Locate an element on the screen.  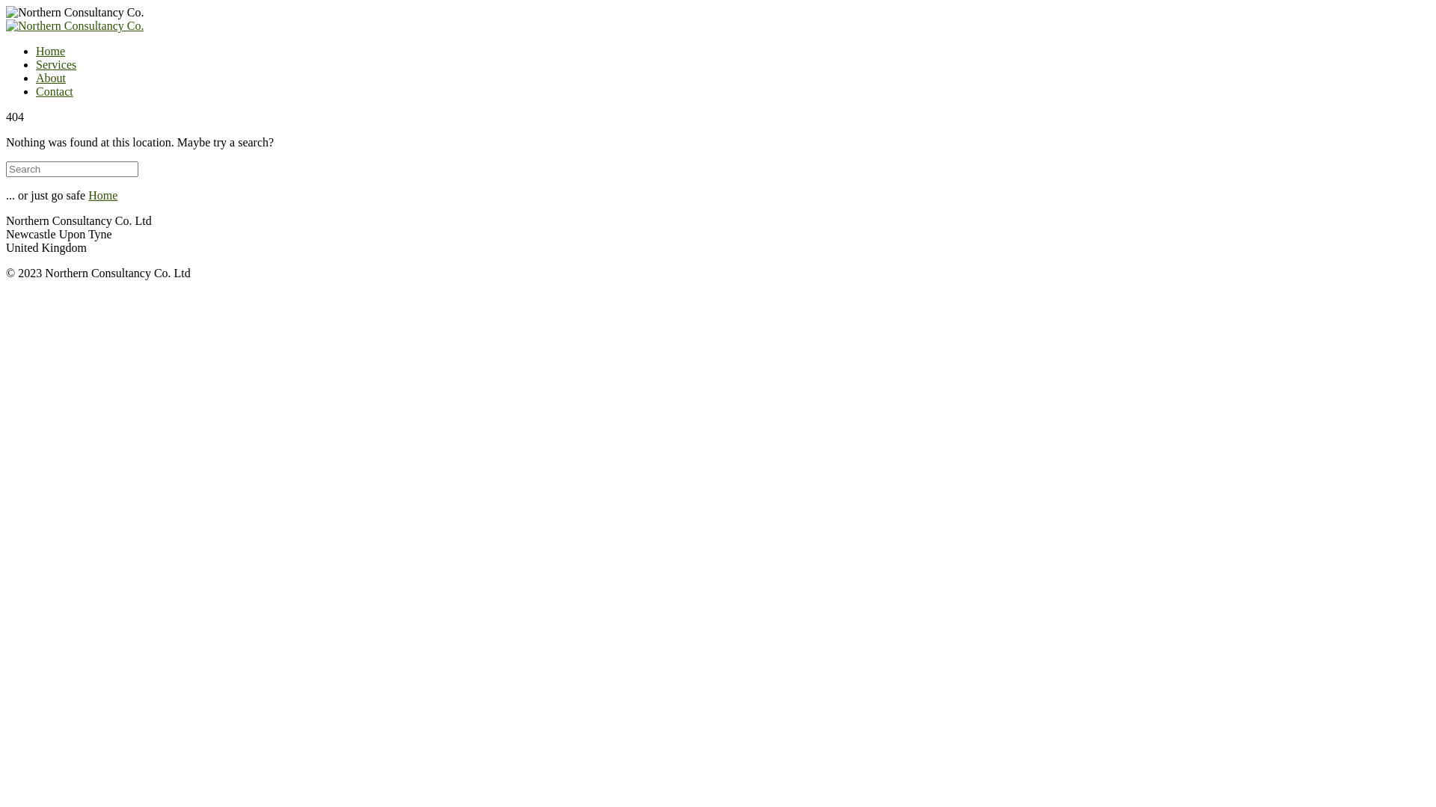
Services is located at coordinates (56, 64).